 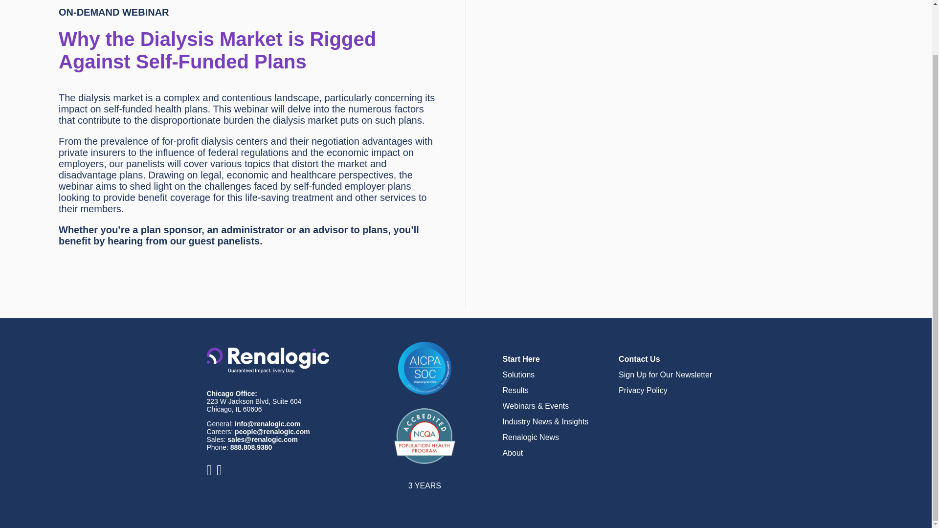 I want to click on Start Here, so click(x=521, y=359).